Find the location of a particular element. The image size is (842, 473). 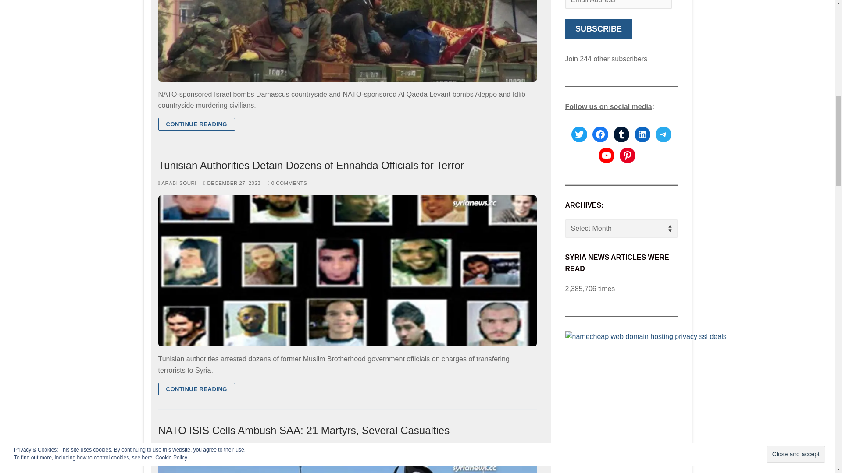

DECEMBER 27, 2023 is located at coordinates (232, 183).